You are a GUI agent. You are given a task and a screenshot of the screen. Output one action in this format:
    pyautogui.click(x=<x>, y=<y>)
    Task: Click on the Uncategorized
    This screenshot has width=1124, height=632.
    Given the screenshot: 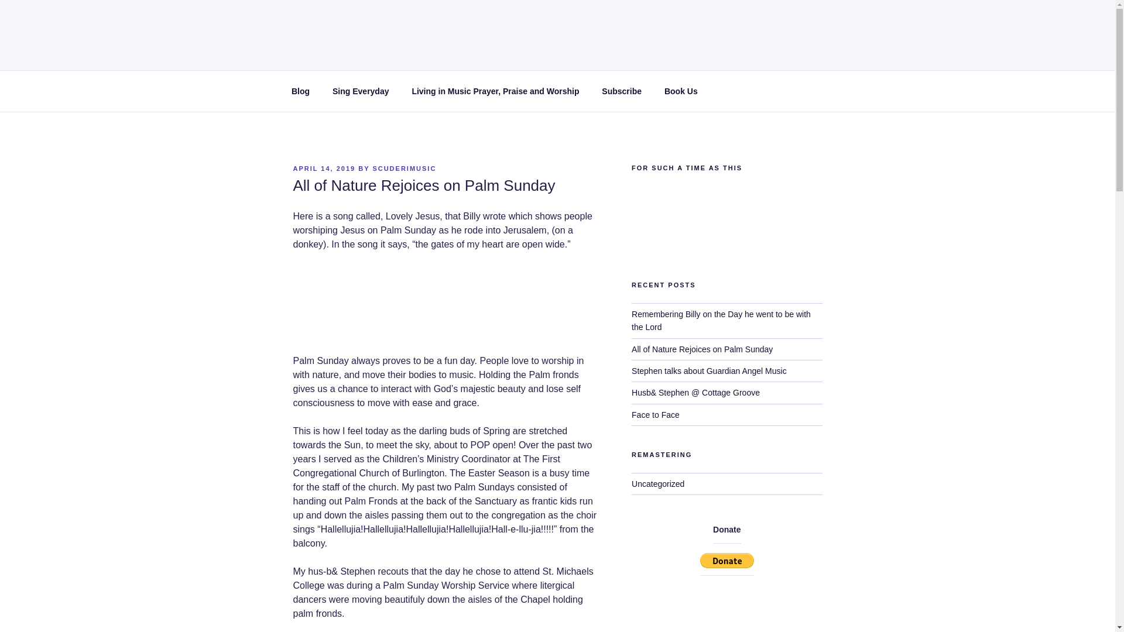 What is the action you would take?
    pyautogui.click(x=658, y=483)
    